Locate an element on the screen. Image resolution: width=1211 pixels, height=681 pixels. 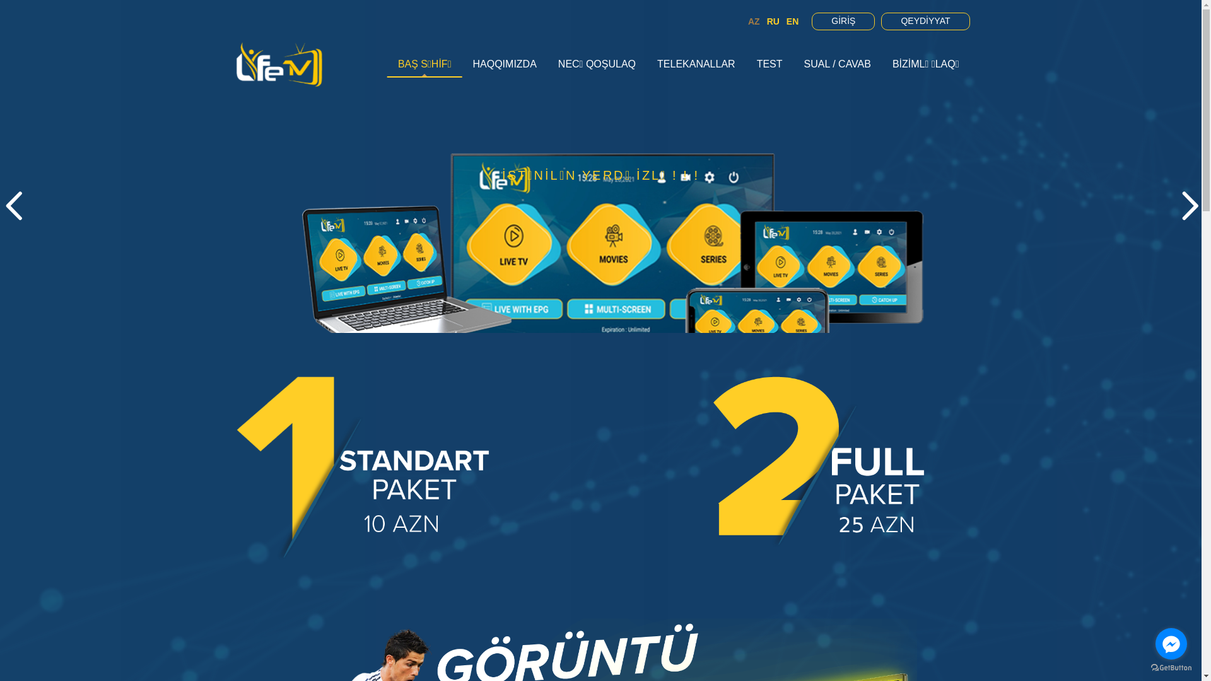
AZ is located at coordinates (754, 21).